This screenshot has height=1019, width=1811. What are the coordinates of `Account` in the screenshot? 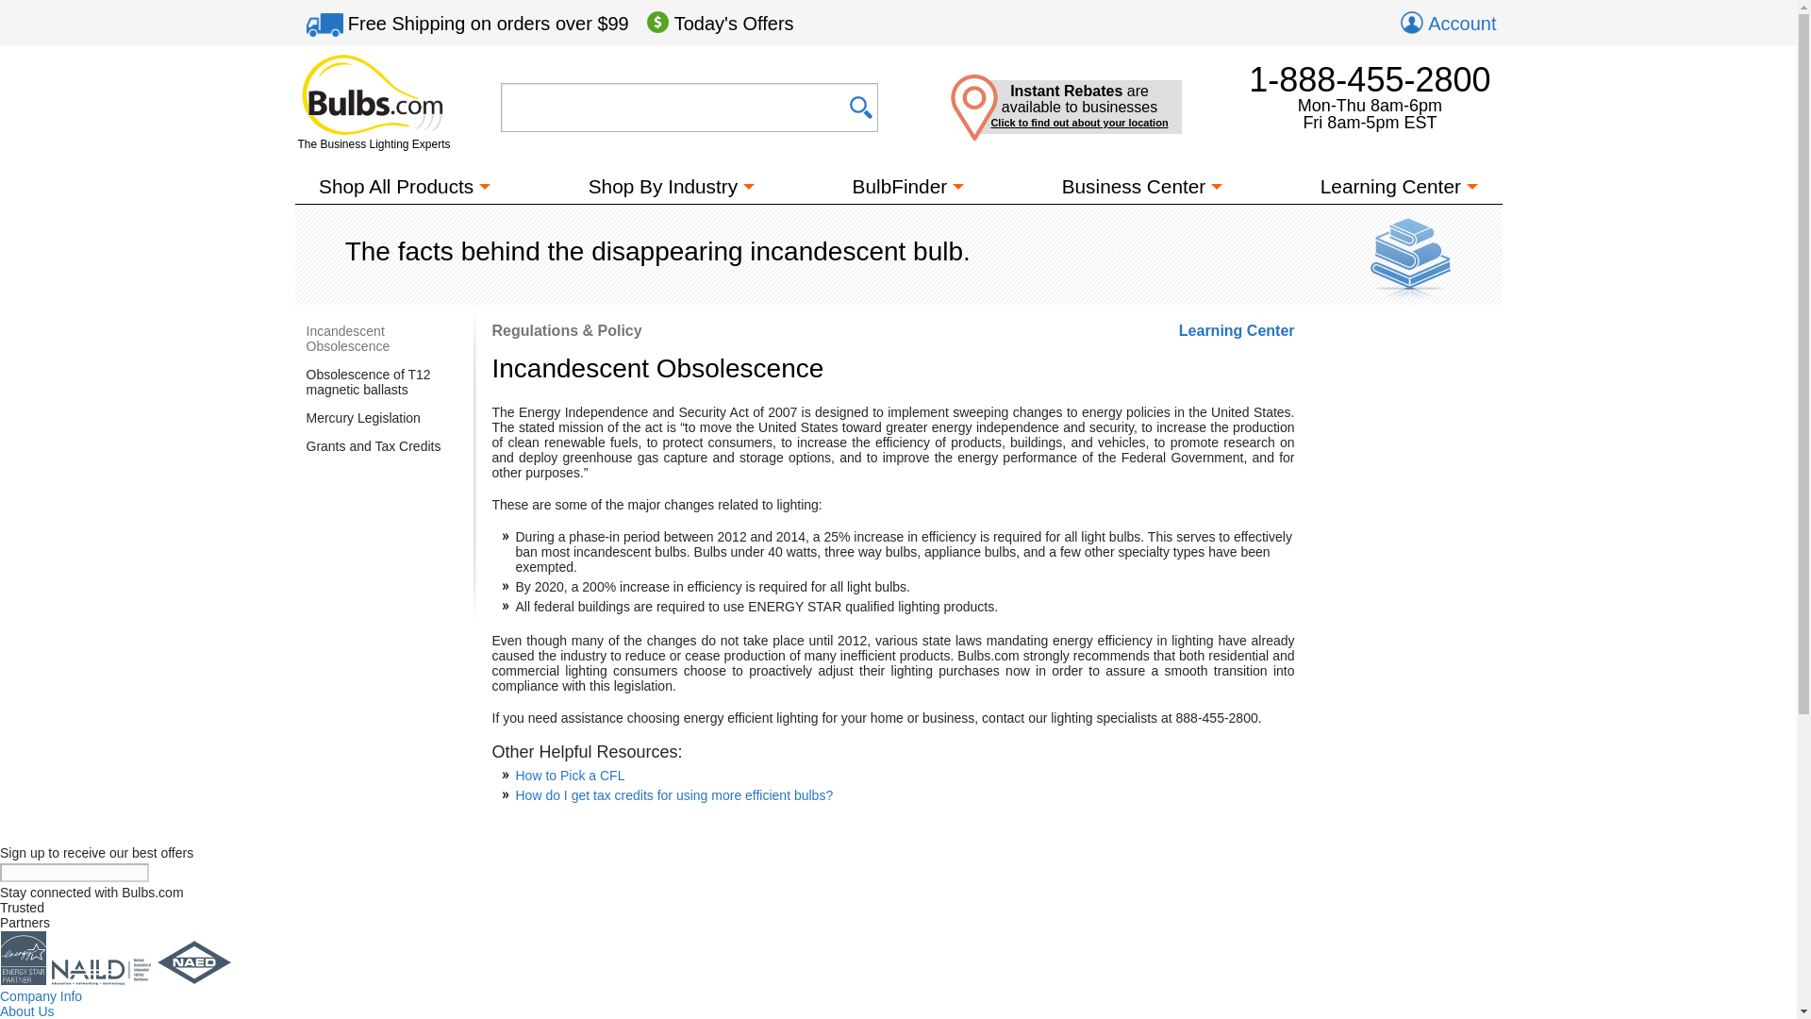 It's located at (1447, 23).